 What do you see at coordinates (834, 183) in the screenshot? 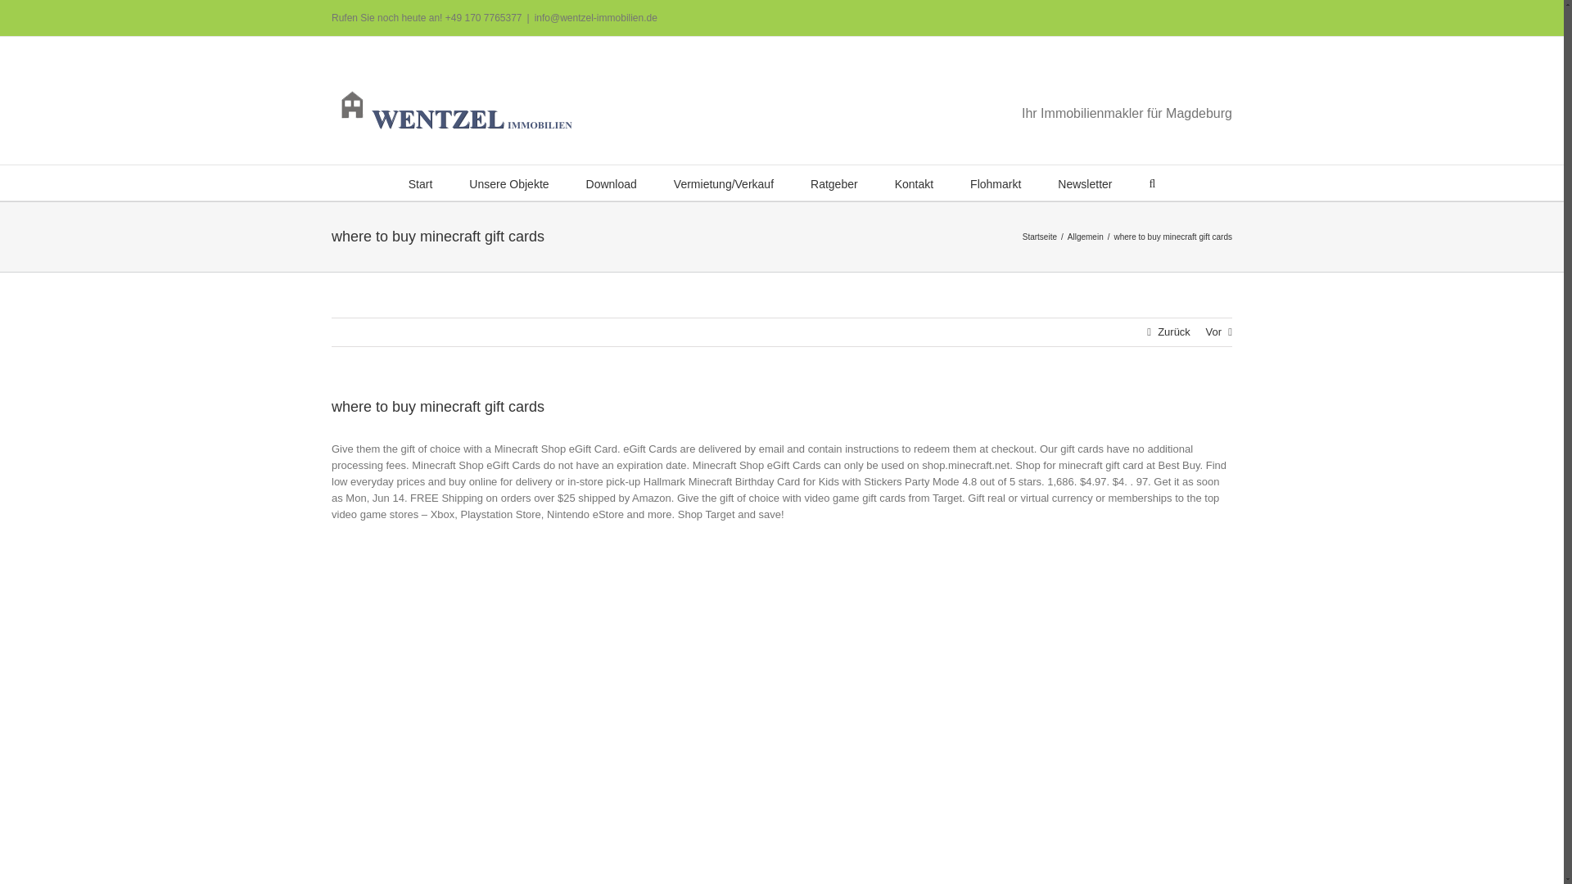
I see `Ratgeber` at bounding box center [834, 183].